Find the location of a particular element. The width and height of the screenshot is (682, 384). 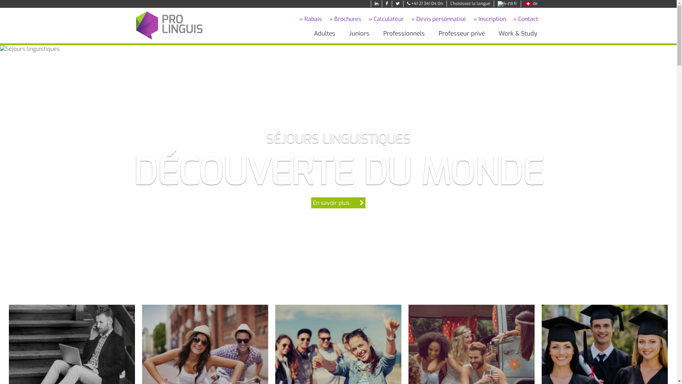

facebook is located at coordinates (387, 4).